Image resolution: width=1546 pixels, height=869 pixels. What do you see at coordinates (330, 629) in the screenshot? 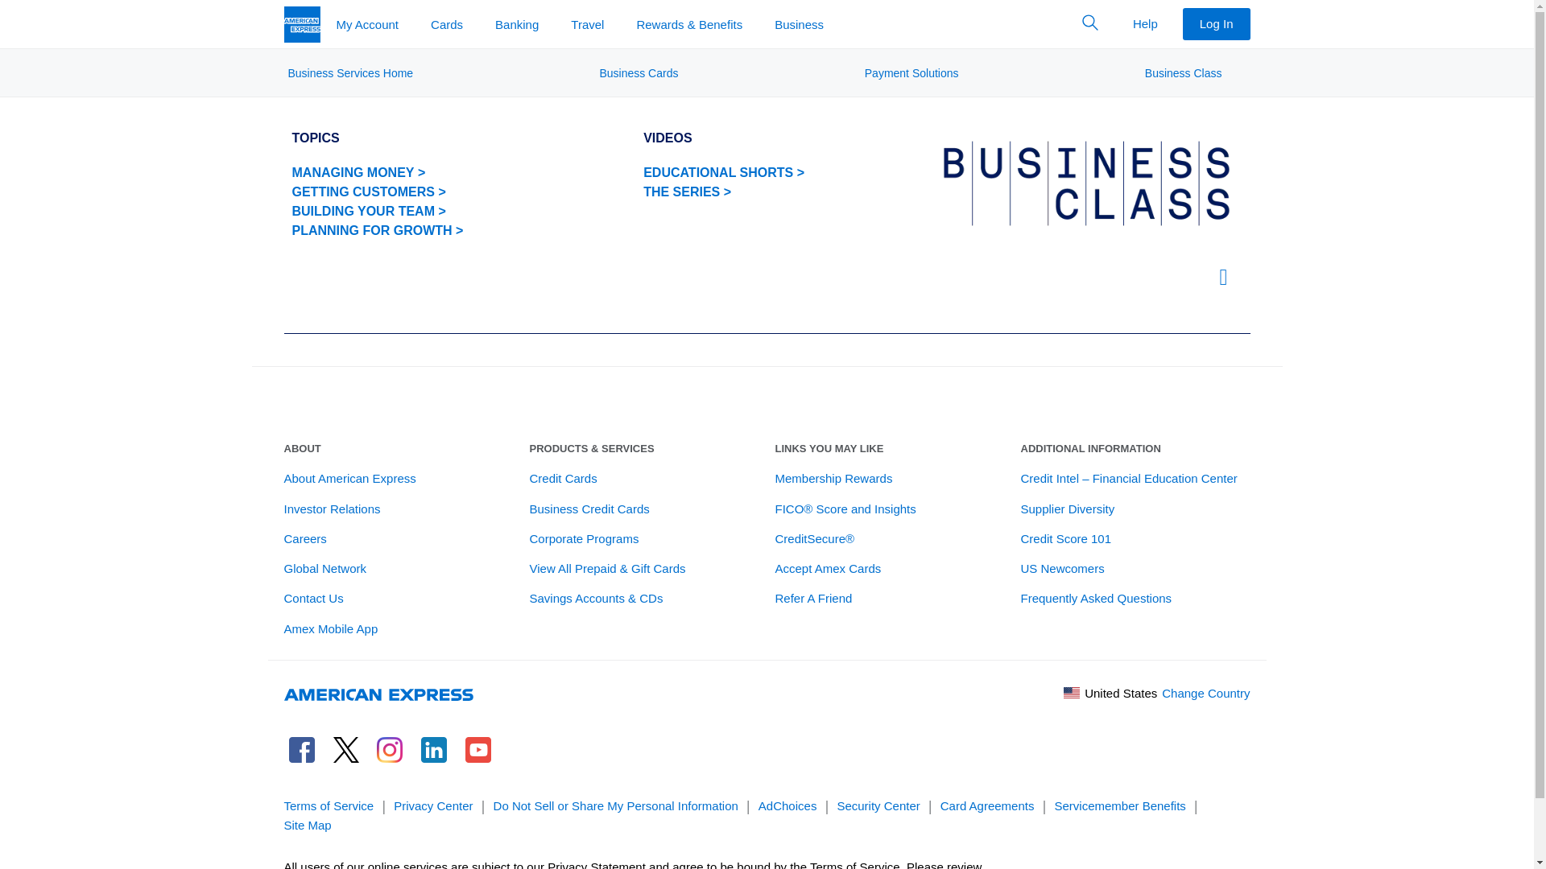
I see `Amex Mobile App` at bounding box center [330, 629].